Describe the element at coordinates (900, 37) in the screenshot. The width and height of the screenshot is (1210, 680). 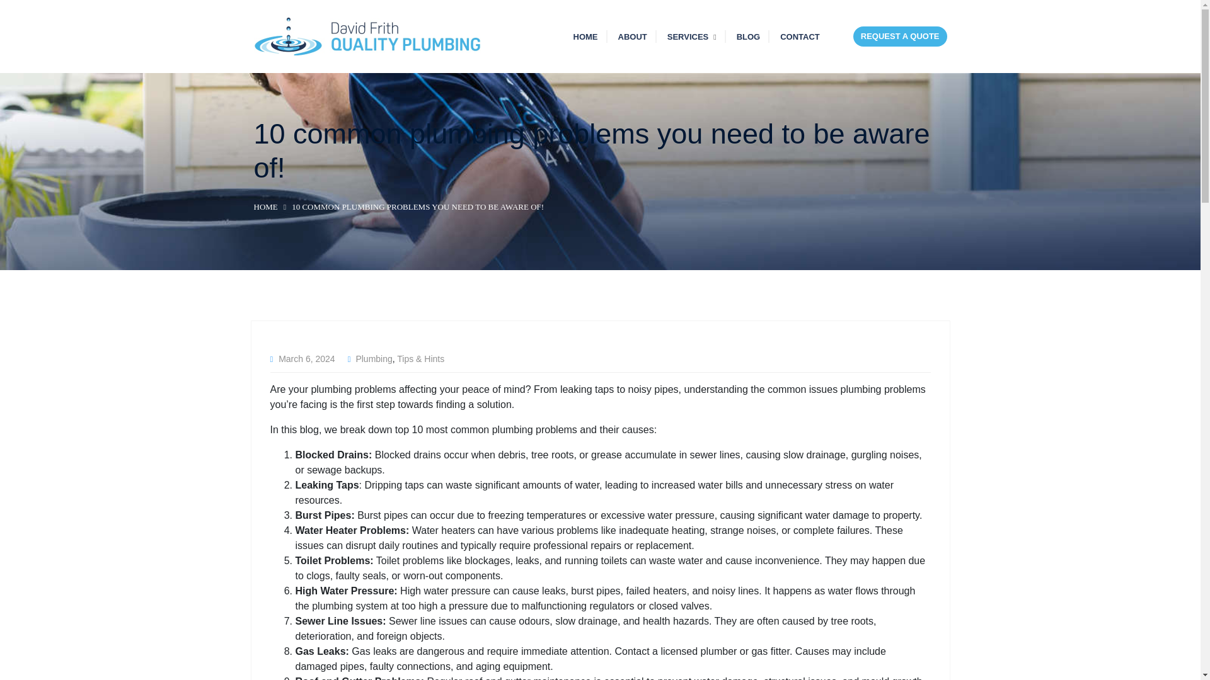
I see `REQUEST A QUOTE` at that location.